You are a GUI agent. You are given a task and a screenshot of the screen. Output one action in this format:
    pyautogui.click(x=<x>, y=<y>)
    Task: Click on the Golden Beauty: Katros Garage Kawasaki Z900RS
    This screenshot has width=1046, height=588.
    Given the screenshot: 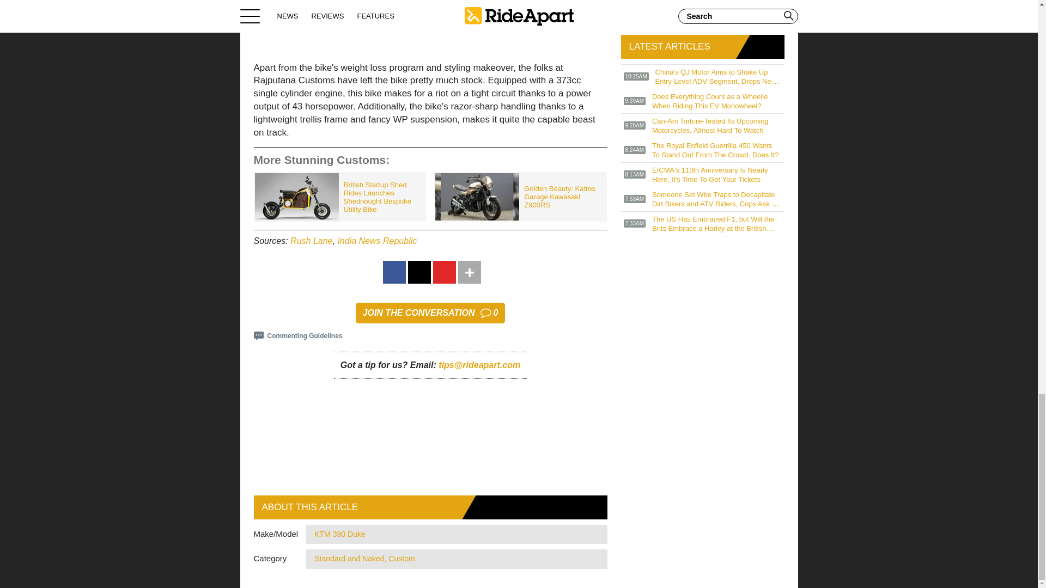 What is the action you would take?
    pyautogui.click(x=312, y=241)
    